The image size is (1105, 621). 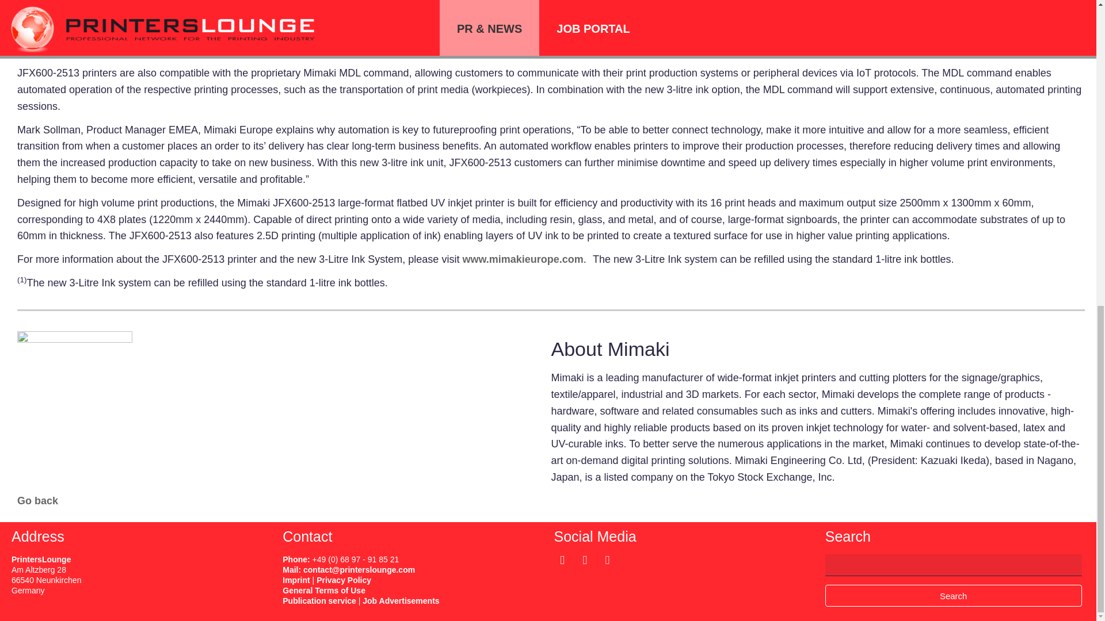 I want to click on Job Advertisements, so click(x=401, y=600).